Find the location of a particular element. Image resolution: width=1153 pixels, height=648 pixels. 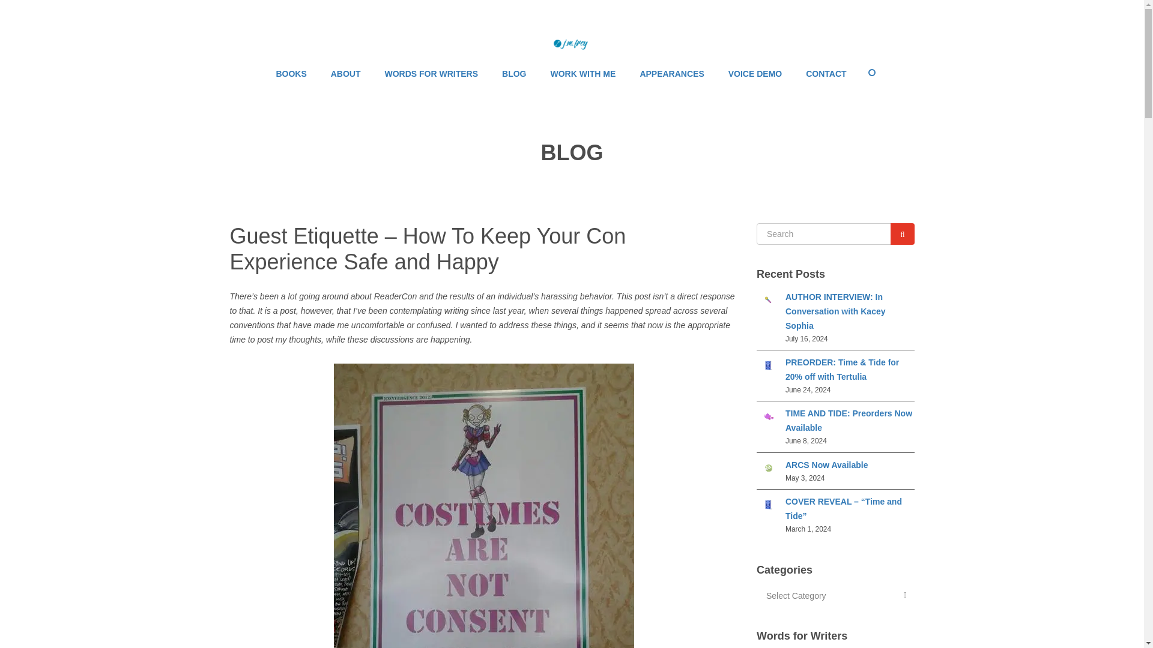

VOICE DEMO is located at coordinates (755, 73).